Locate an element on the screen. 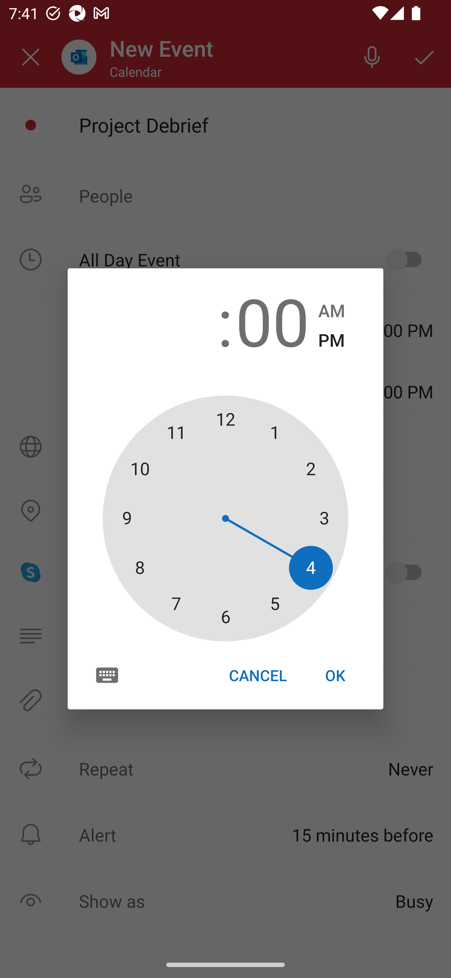 The image size is (451, 978). 00 is located at coordinates (272, 320).